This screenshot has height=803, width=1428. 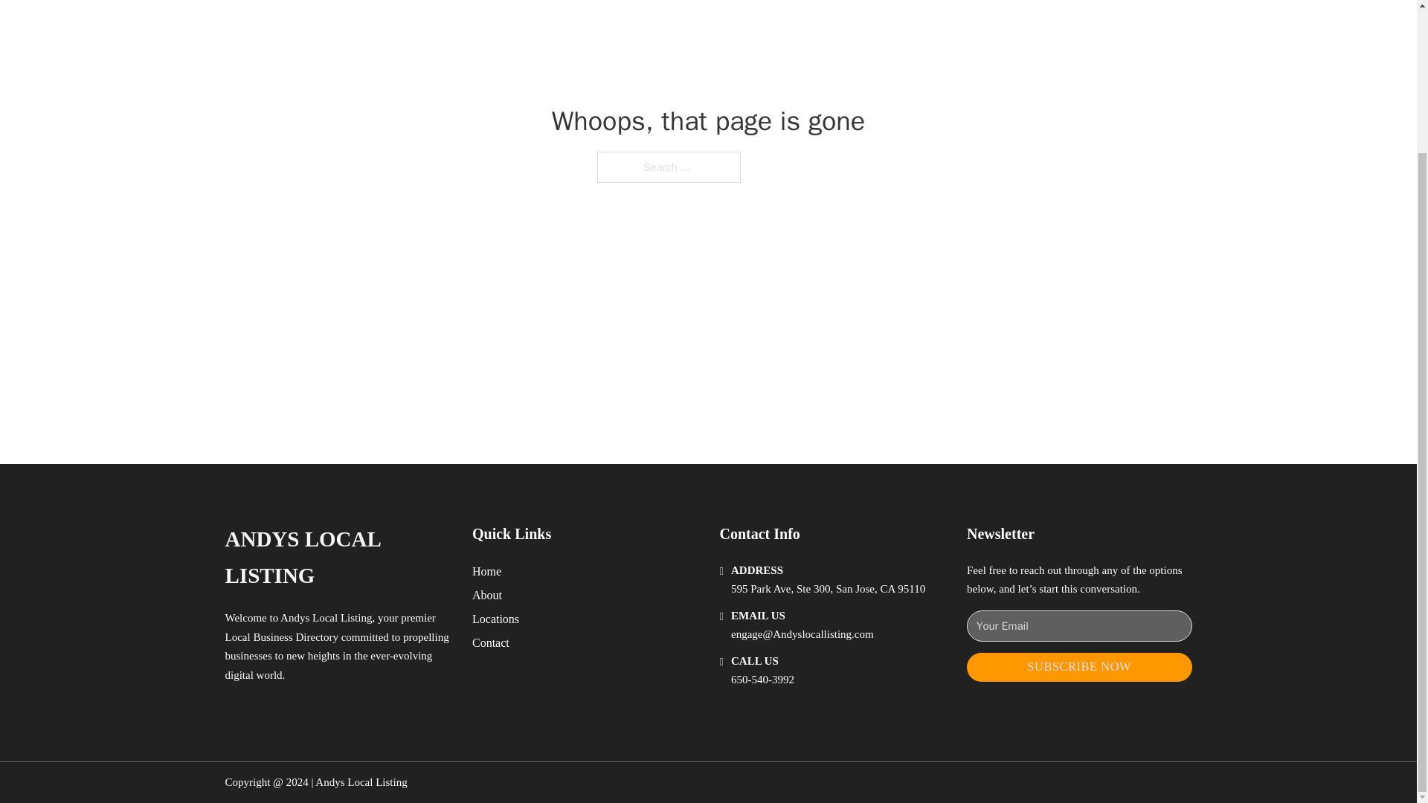 I want to click on Home, so click(x=486, y=571).